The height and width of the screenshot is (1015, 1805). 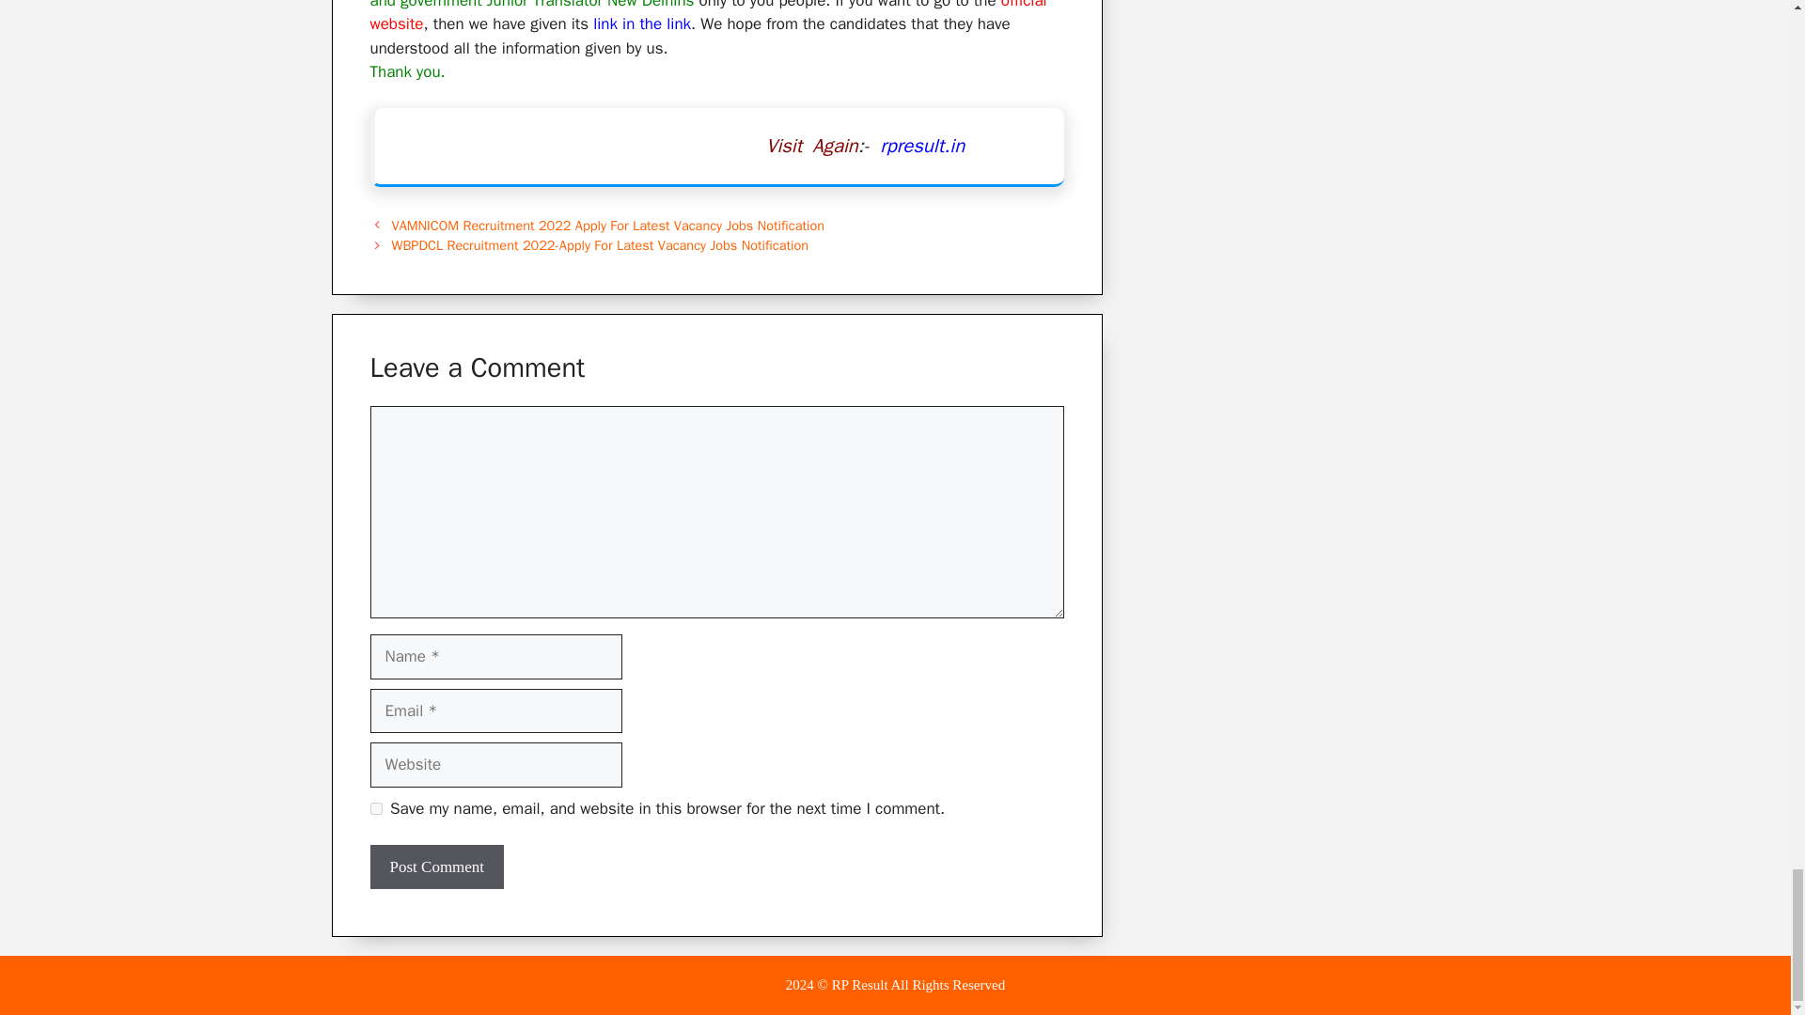 I want to click on Next, so click(x=600, y=244).